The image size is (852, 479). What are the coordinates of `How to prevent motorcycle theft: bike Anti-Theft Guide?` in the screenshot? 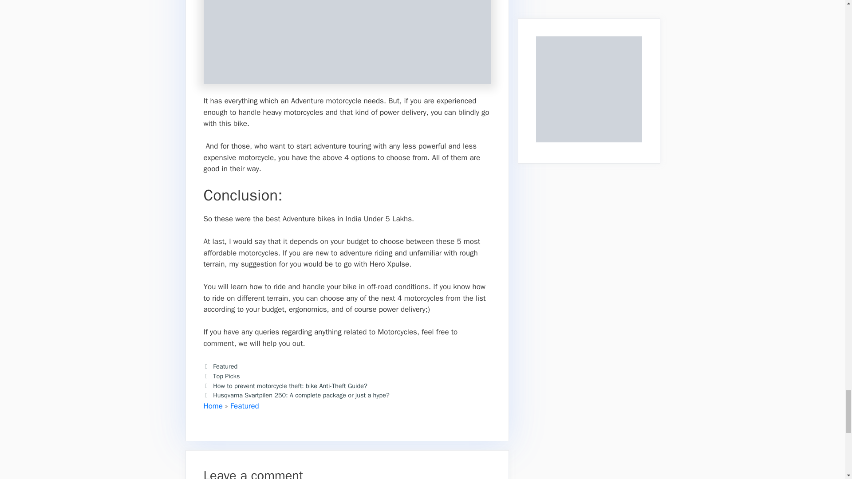 It's located at (290, 385).